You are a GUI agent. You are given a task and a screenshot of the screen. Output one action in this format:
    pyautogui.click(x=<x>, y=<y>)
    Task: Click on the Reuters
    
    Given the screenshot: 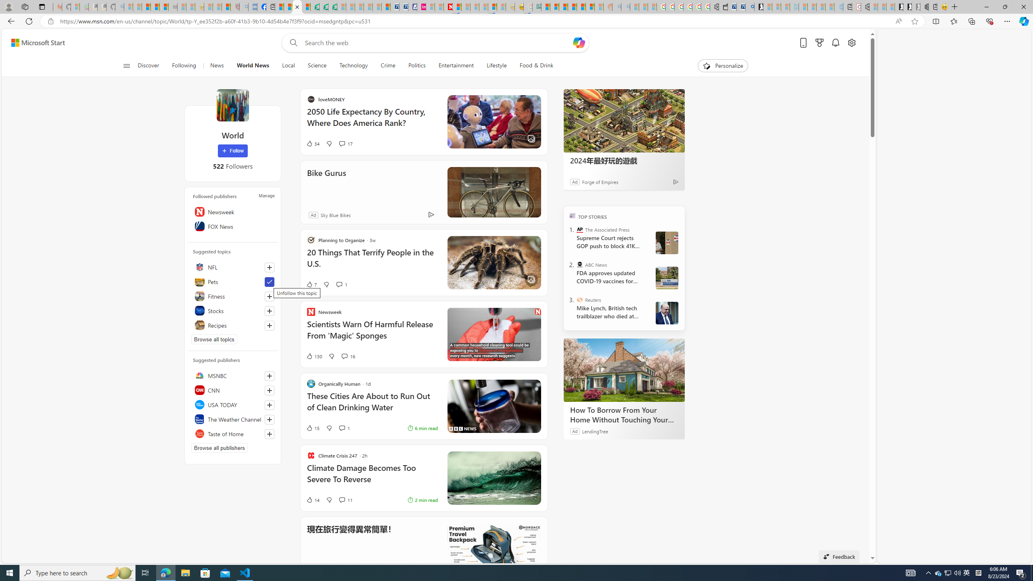 What is the action you would take?
    pyautogui.click(x=579, y=299)
    